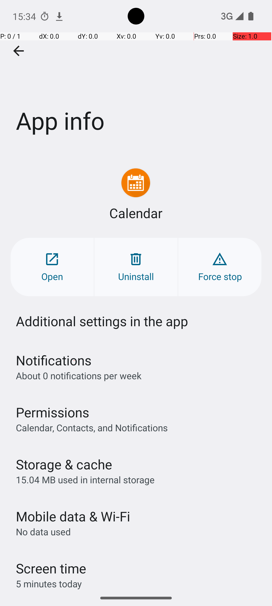  Describe the element at coordinates (85, 480) in the screenshot. I see `15.04 MB used in internal storage` at that location.